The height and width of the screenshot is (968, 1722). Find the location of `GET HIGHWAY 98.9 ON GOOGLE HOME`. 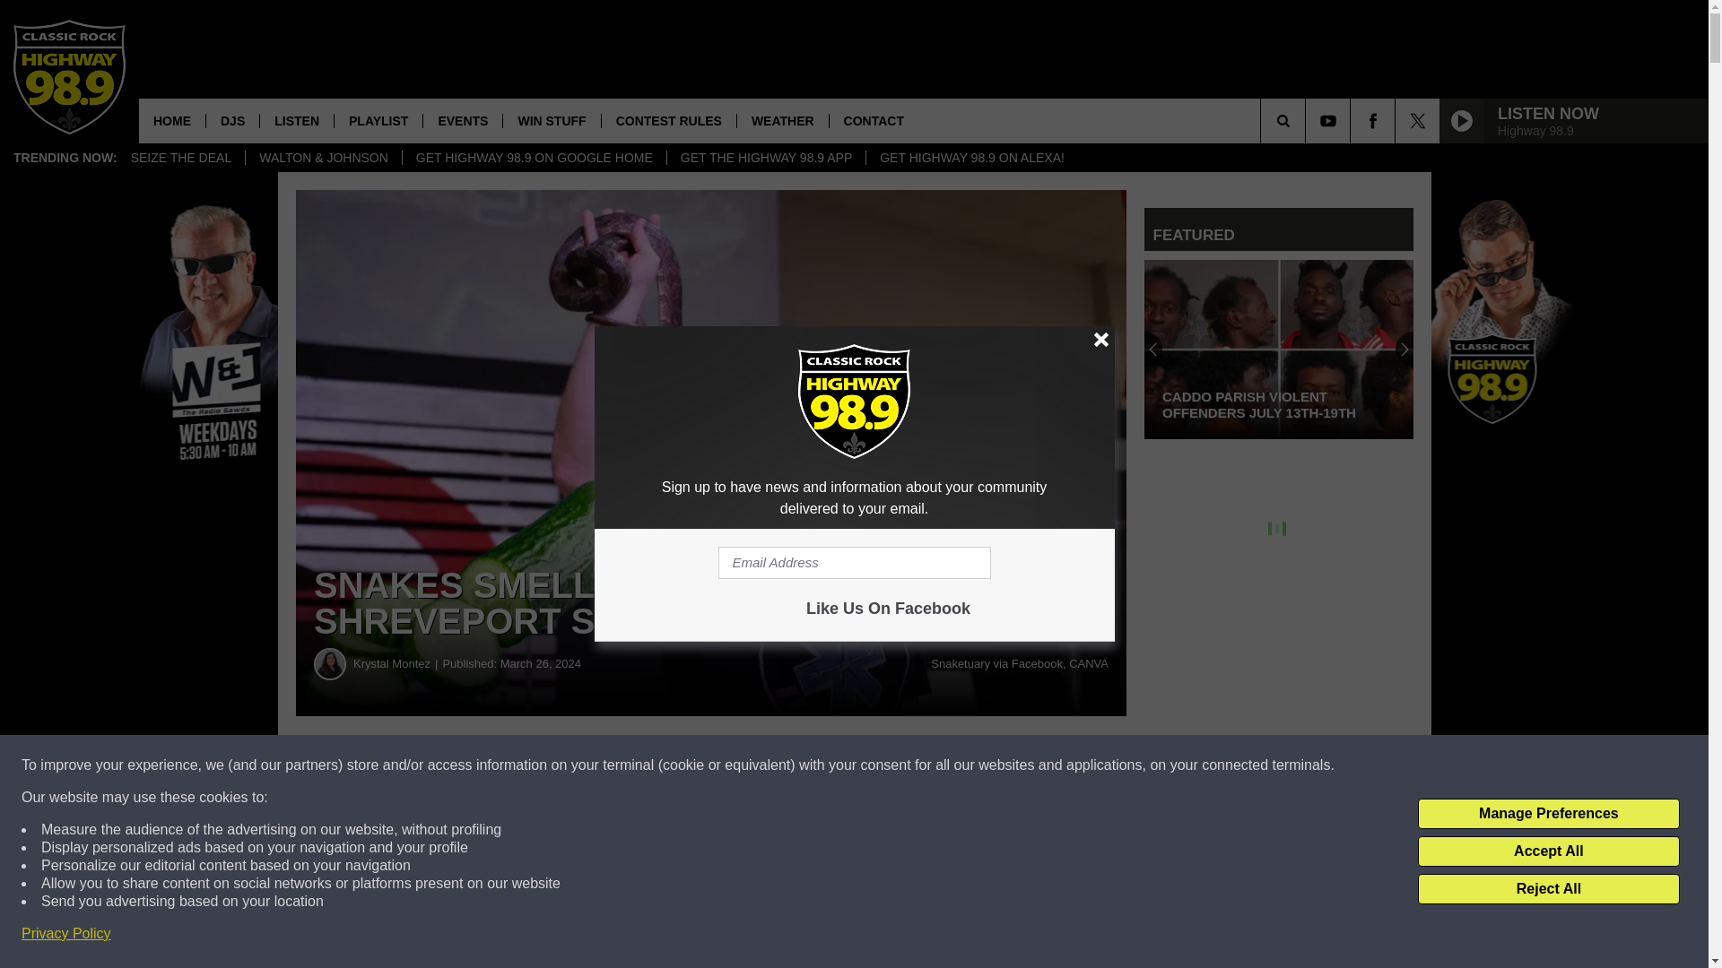

GET HIGHWAY 98.9 ON GOOGLE HOME is located at coordinates (534, 158).